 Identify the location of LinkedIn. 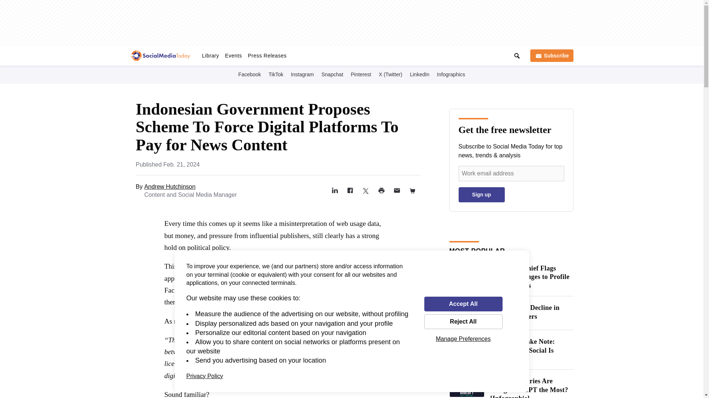
(419, 74).